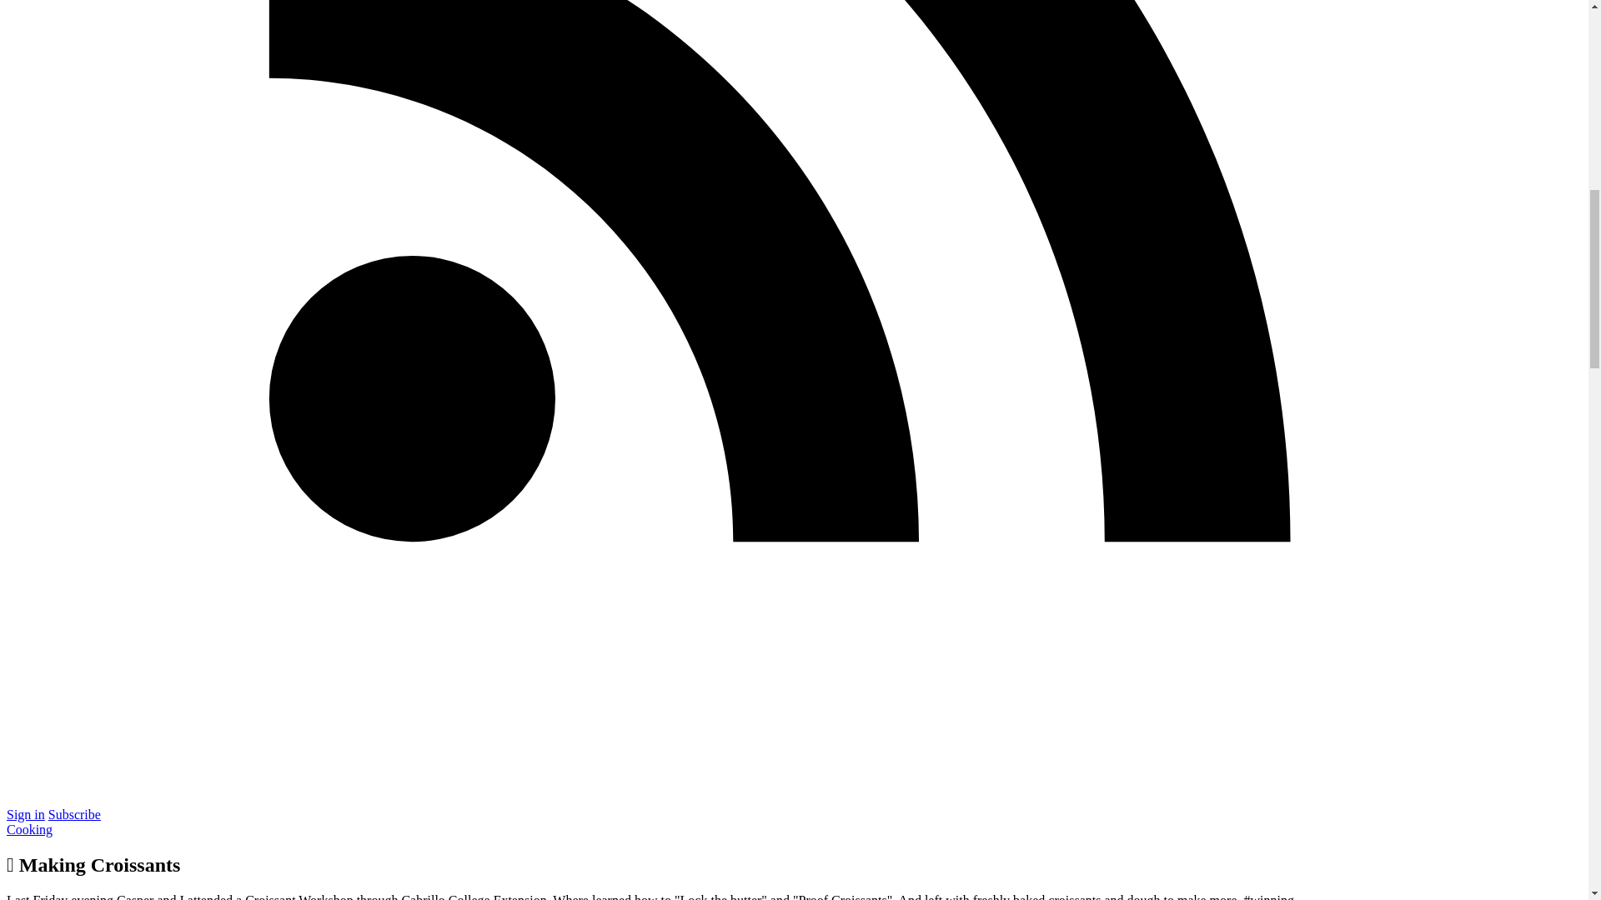 Image resolution: width=1601 pixels, height=900 pixels. What do you see at coordinates (29, 830) in the screenshot?
I see `Cooking` at bounding box center [29, 830].